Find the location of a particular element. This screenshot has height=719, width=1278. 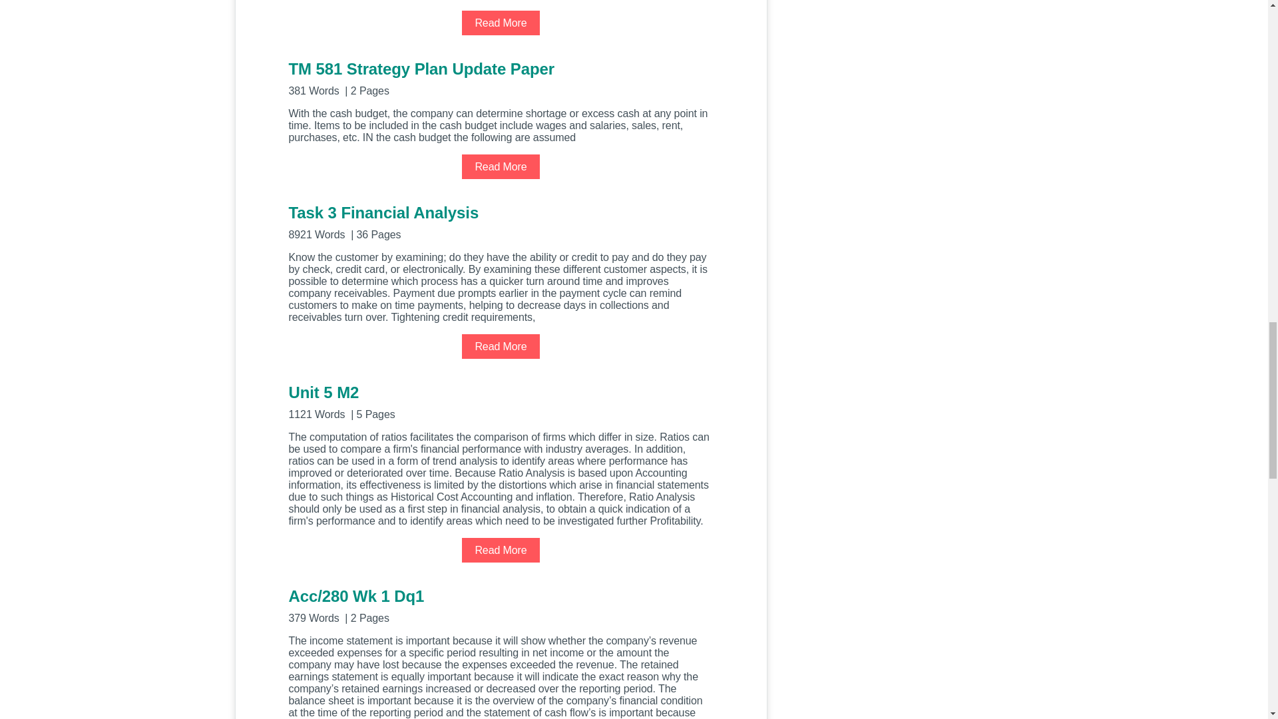

Unit 5 M2 is located at coordinates (501, 401).